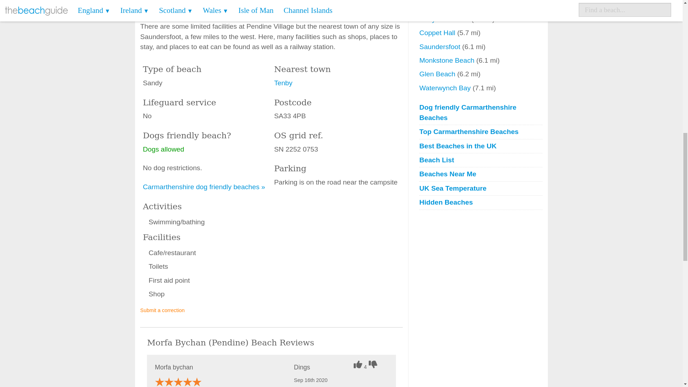  I want to click on Ferryside Beach, so click(445, 19).